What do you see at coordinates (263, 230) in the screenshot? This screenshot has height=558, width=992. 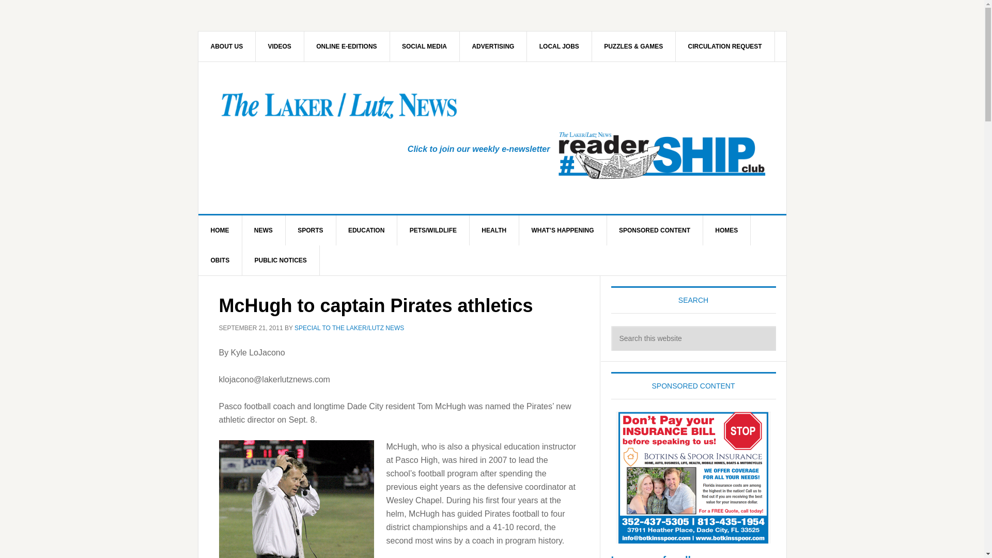 I see `NEWS` at bounding box center [263, 230].